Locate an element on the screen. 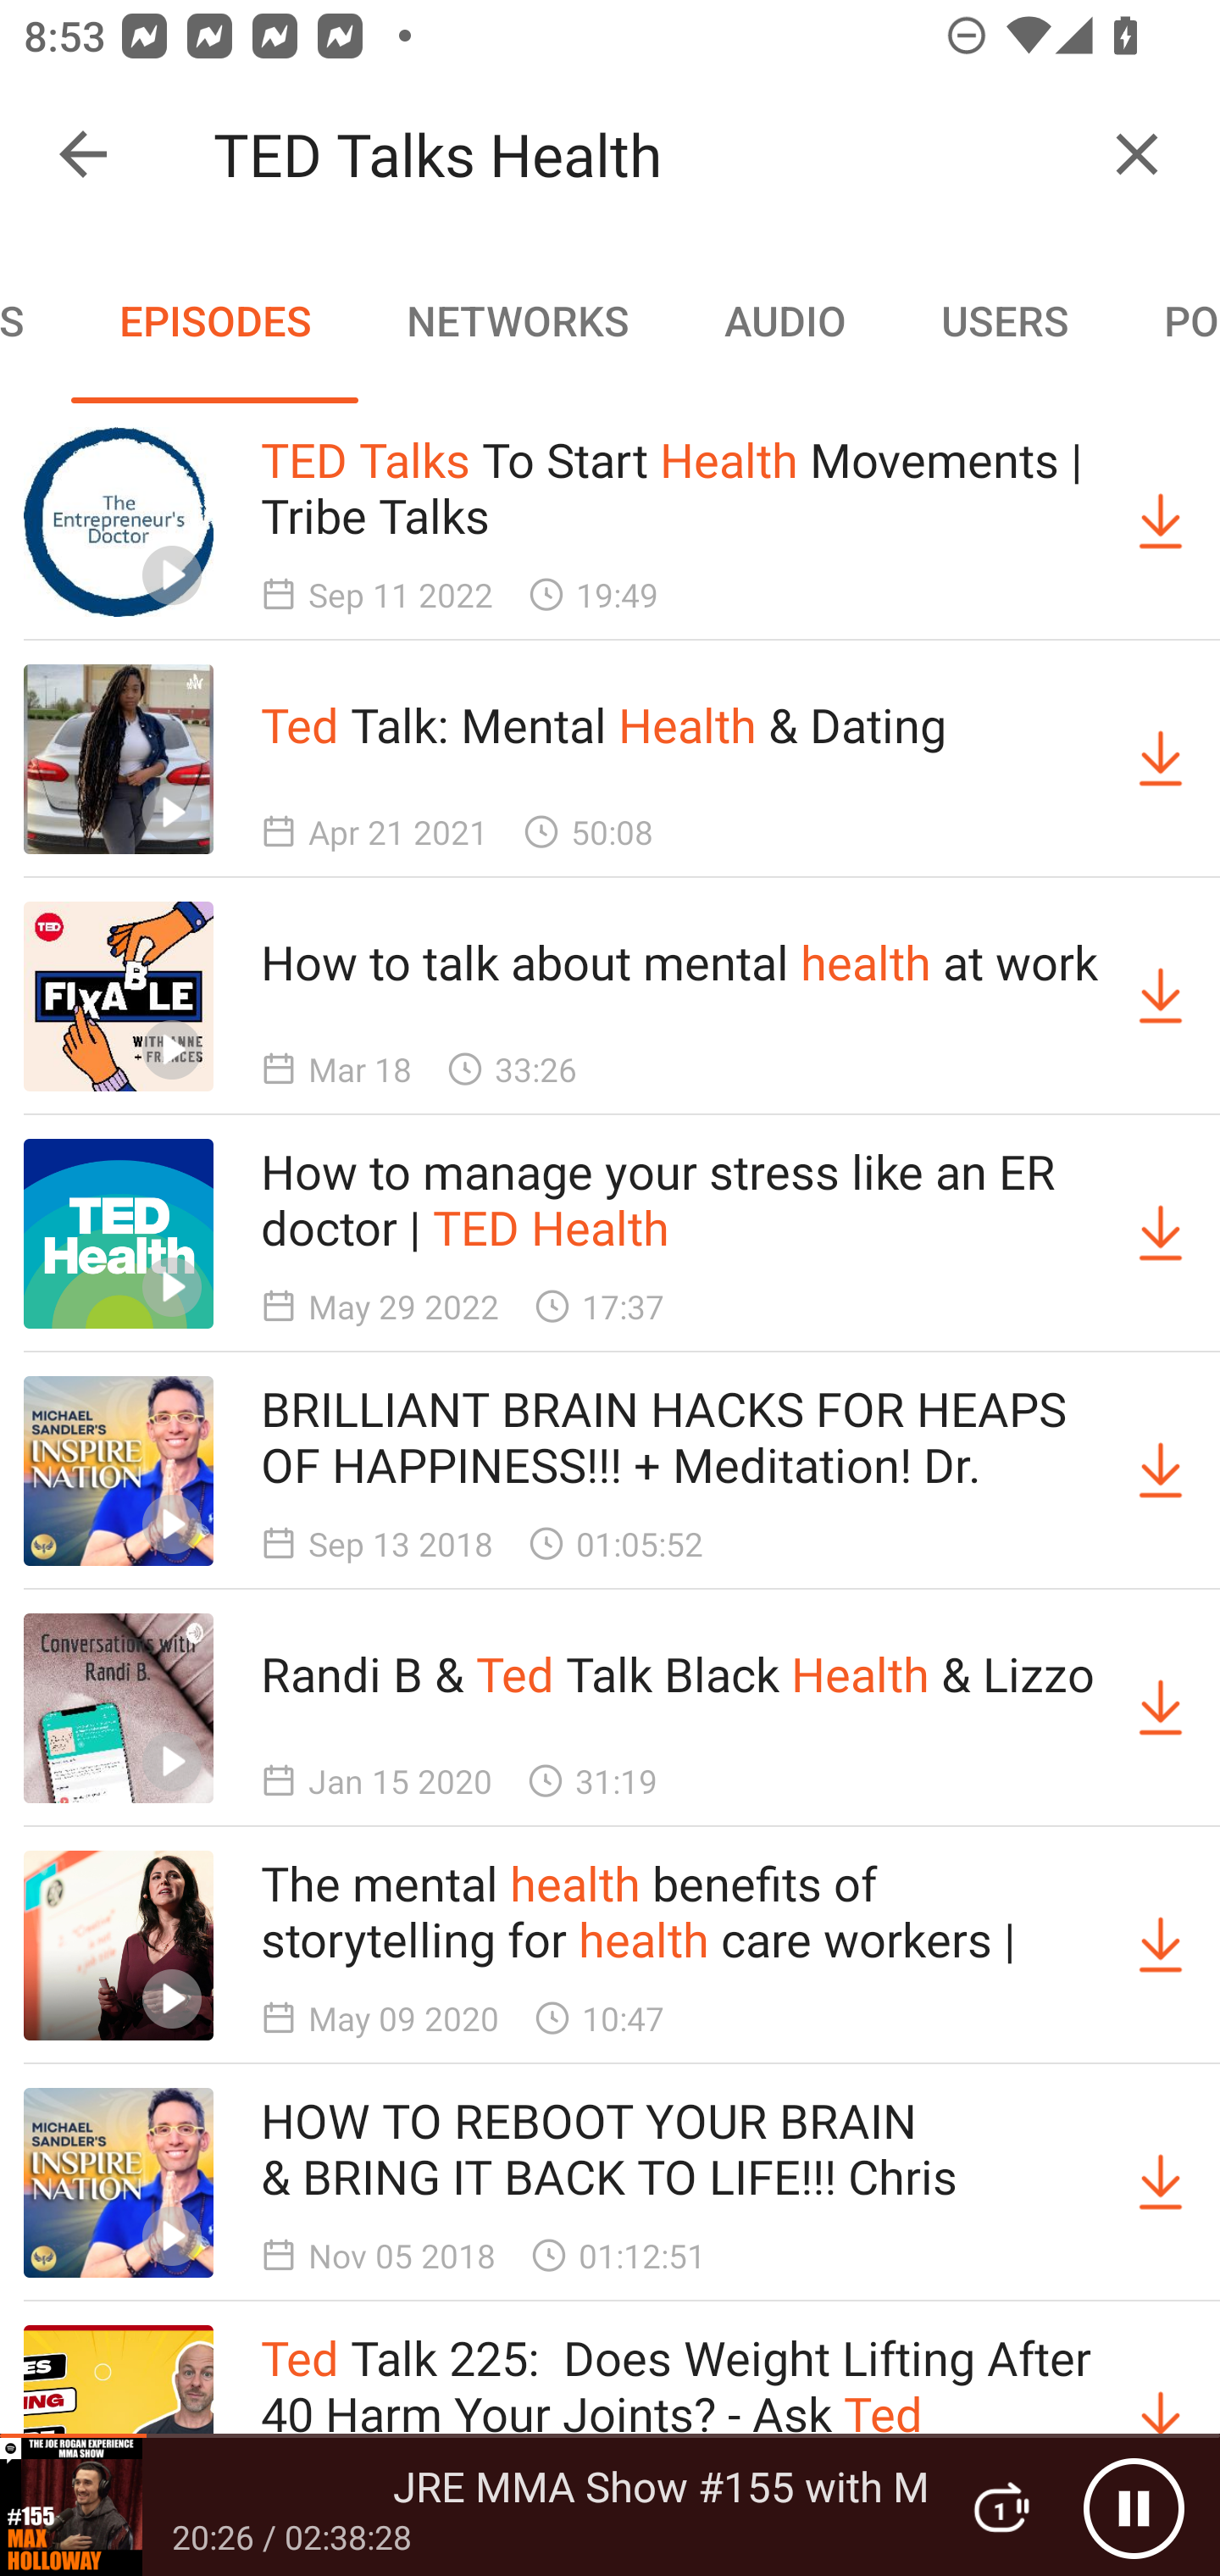 Image resolution: width=1220 pixels, height=2576 pixels. Download is located at coordinates (1161, 521).